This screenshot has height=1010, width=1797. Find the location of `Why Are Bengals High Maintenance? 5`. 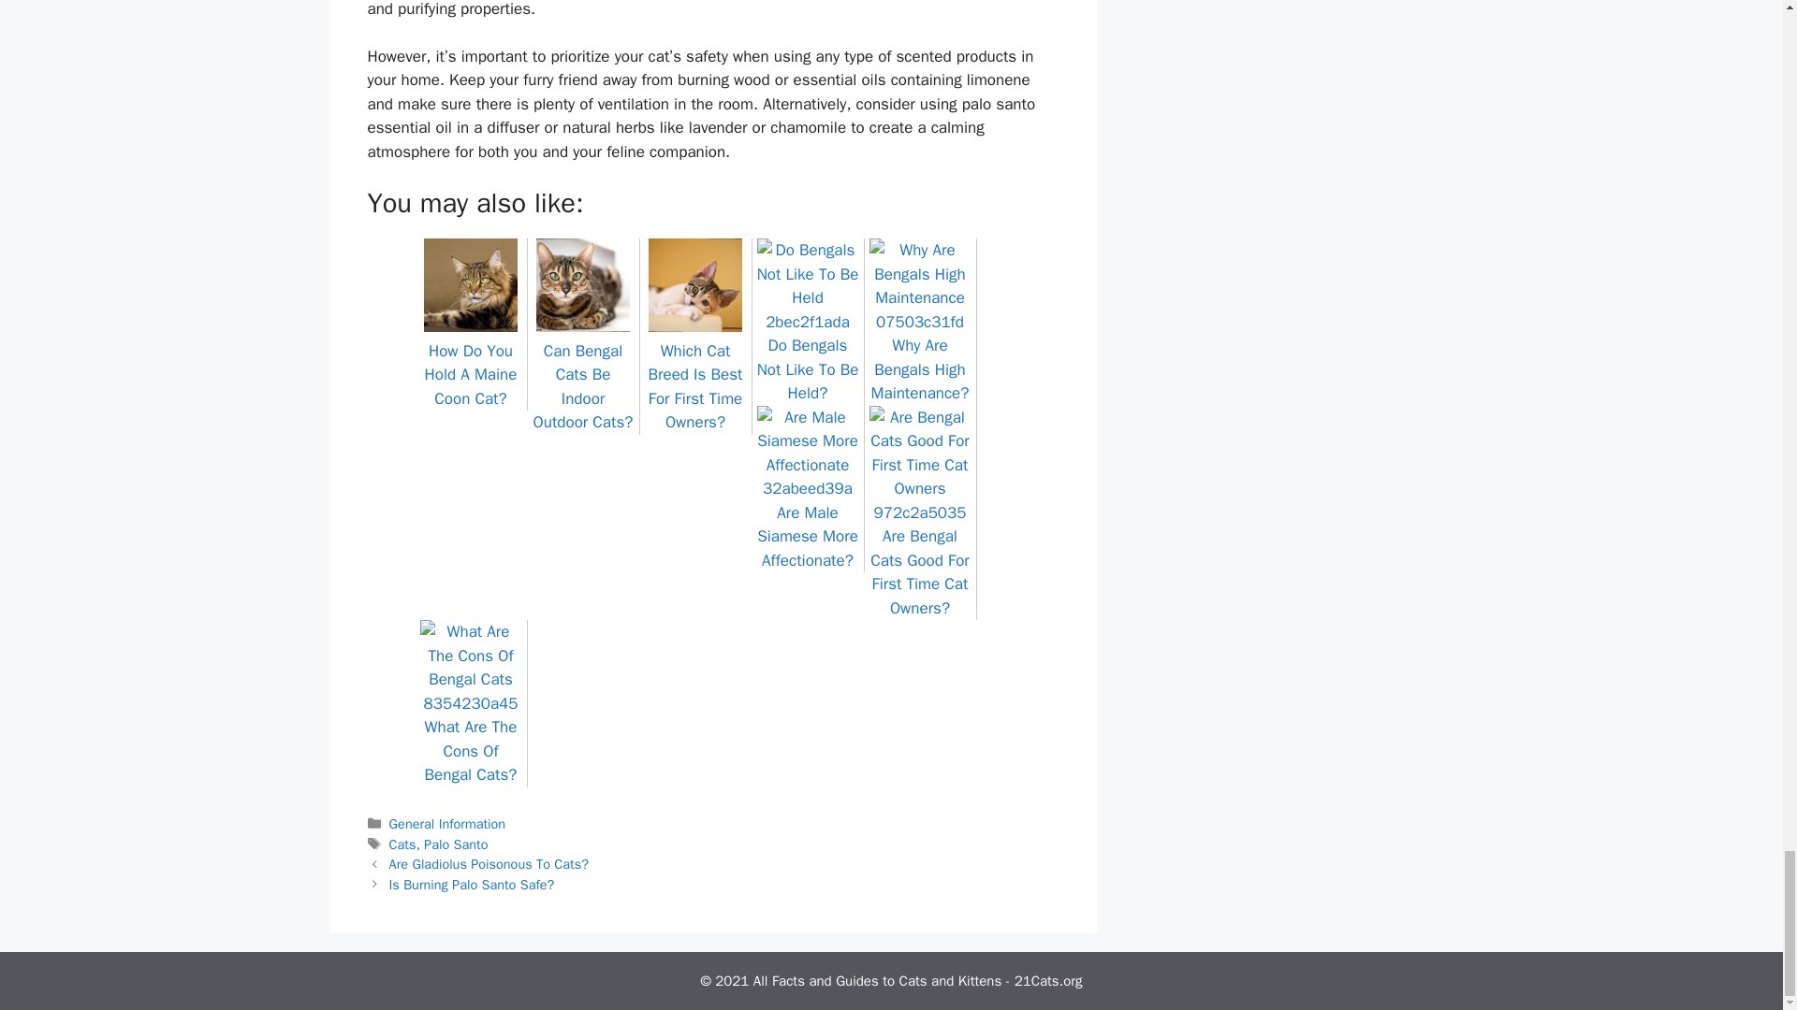

Why Are Bengals High Maintenance? 5 is located at coordinates (919, 286).